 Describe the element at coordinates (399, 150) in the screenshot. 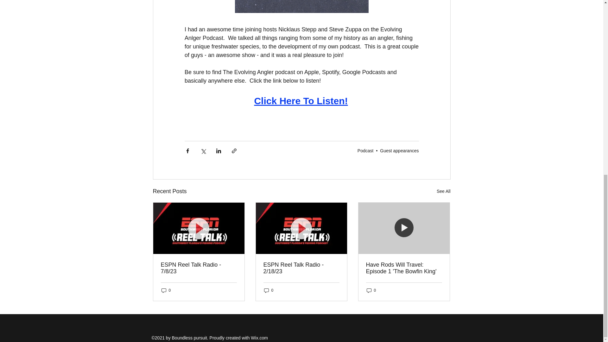

I see `Guest appearances` at that location.